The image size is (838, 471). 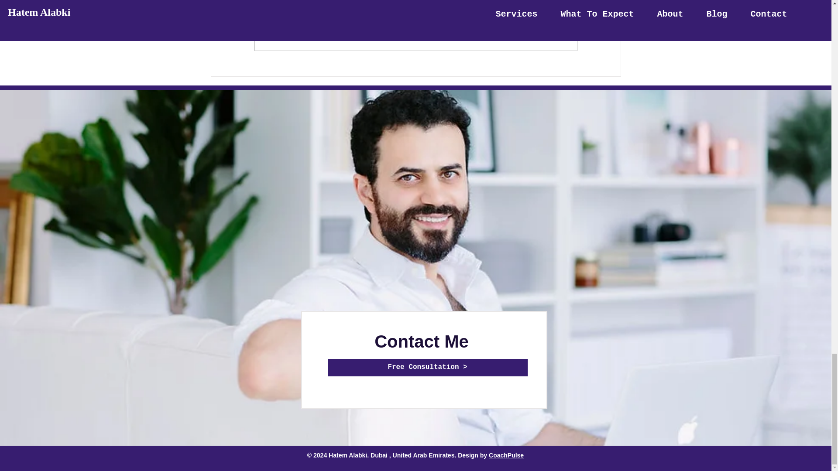 I want to click on Write a comment..., so click(x=416, y=38).